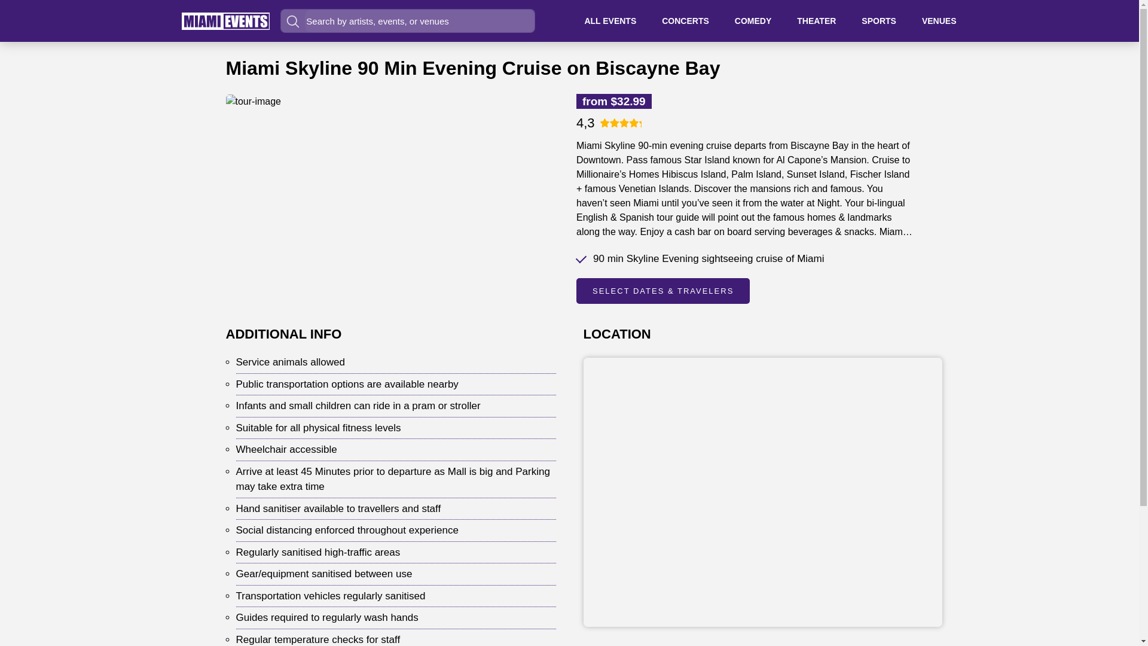 Image resolution: width=1148 pixels, height=646 pixels. What do you see at coordinates (610, 20) in the screenshot?
I see `ALL EVENTS` at bounding box center [610, 20].